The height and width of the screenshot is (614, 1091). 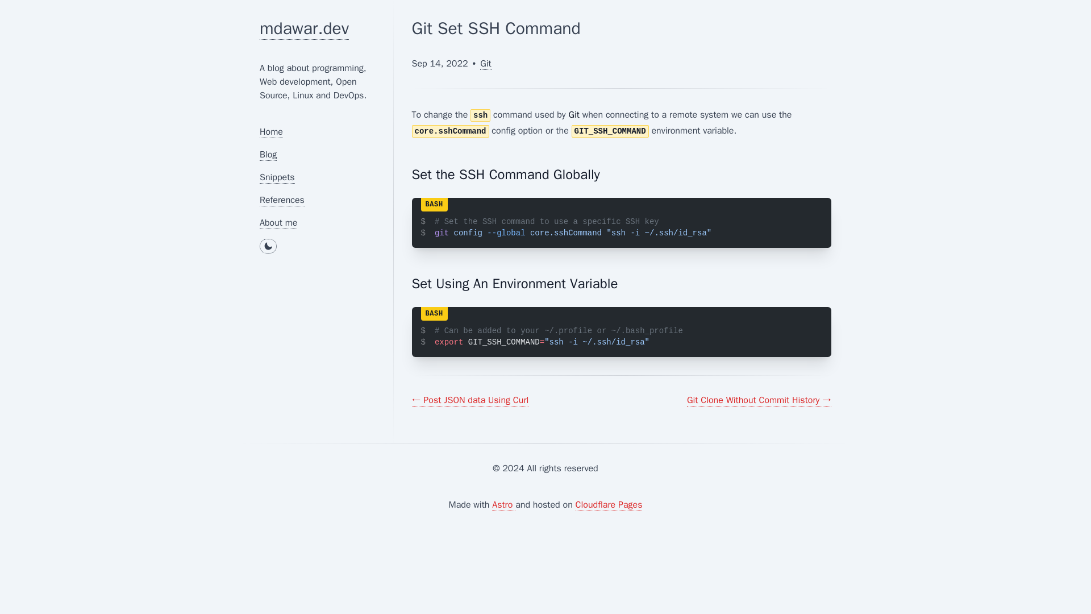 What do you see at coordinates (277, 177) in the screenshot?
I see `Snippets` at bounding box center [277, 177].